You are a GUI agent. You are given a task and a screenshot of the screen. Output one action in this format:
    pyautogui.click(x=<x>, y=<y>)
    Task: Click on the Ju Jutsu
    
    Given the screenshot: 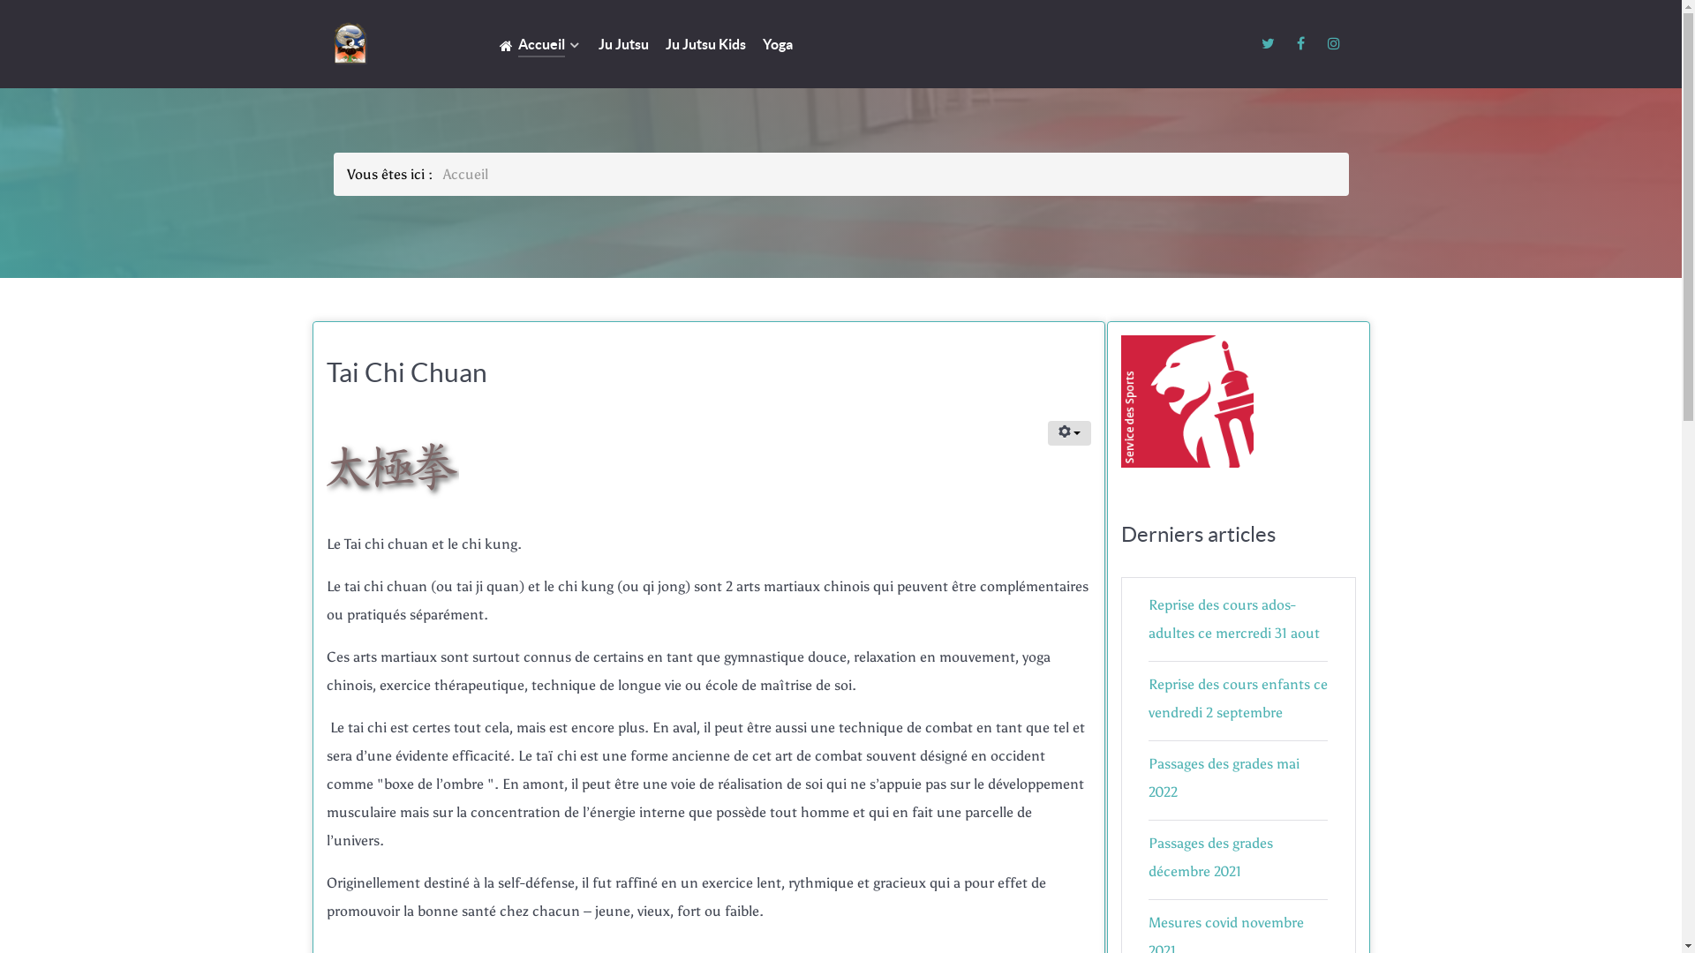 What is the action you would take?
    pyautogui.click(x=623, y=46)
    